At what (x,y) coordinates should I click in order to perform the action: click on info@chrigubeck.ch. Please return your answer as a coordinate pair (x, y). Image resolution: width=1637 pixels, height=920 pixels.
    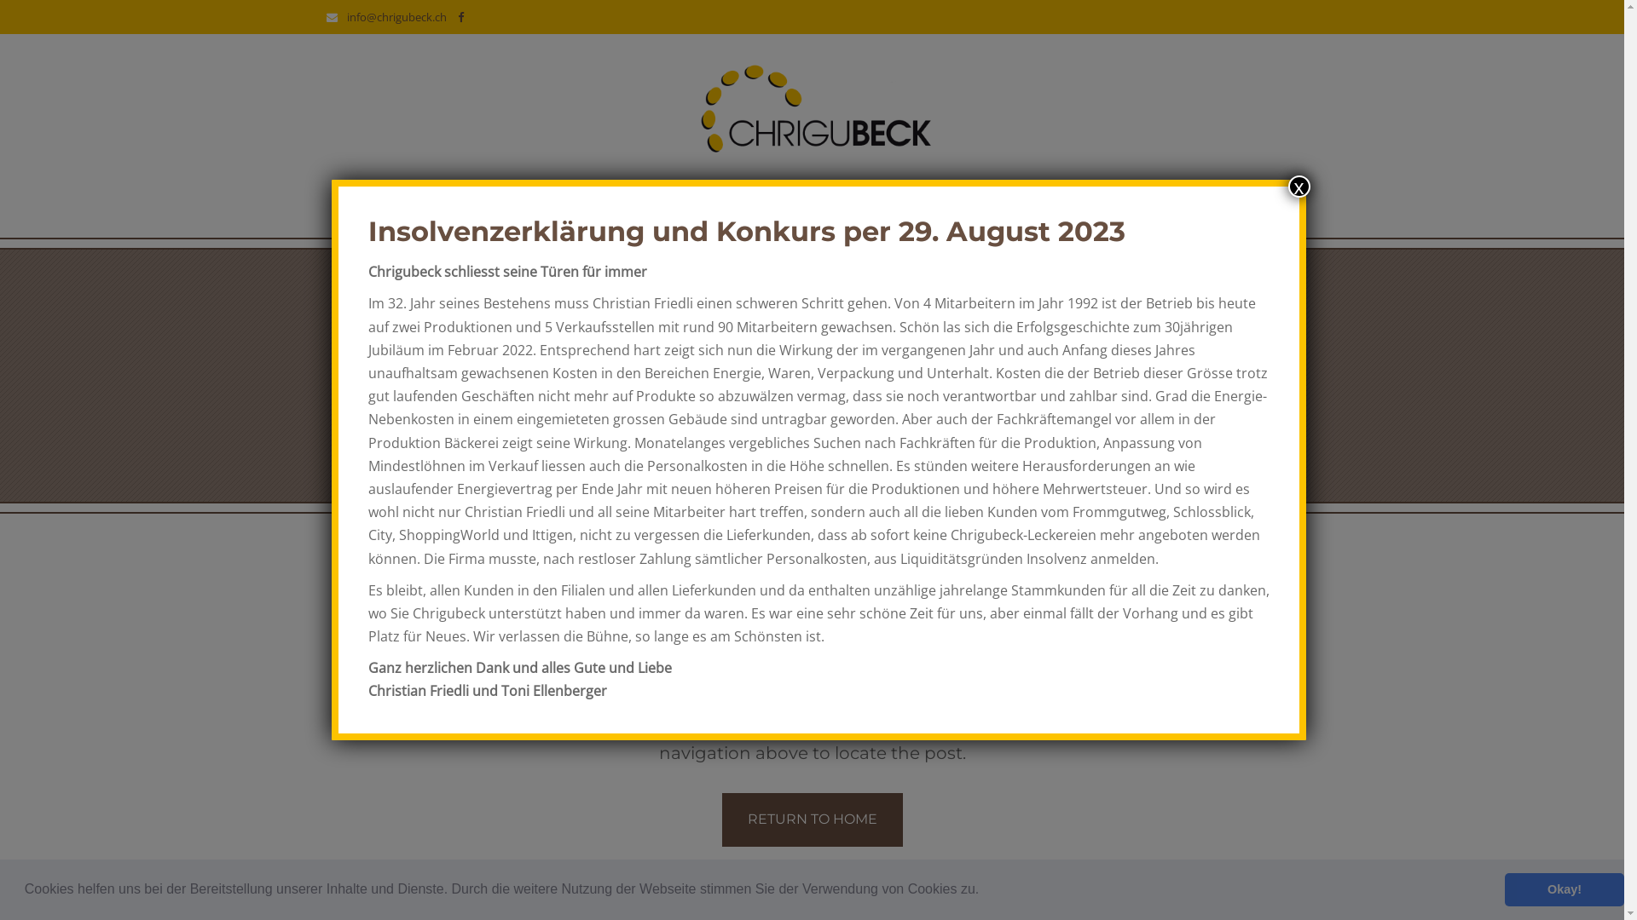
    Looking at the image, I should click on (396, 17).